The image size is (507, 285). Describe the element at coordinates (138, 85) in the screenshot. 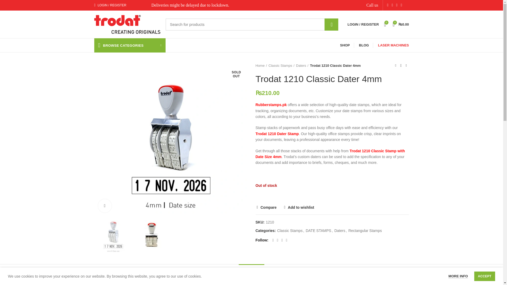

I see `Log in` at that location.